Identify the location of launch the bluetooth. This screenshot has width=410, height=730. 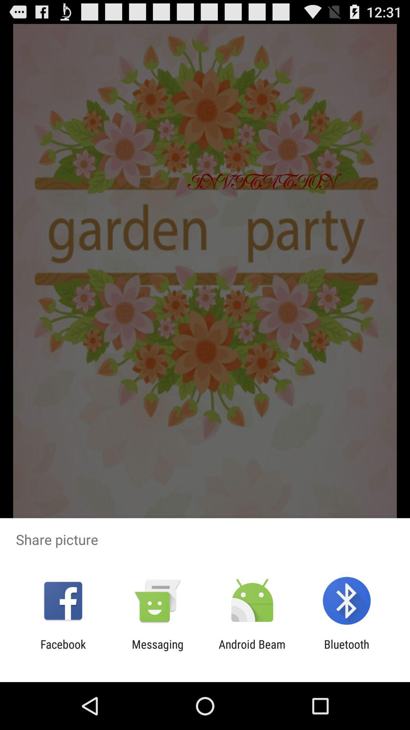
(346, 651).